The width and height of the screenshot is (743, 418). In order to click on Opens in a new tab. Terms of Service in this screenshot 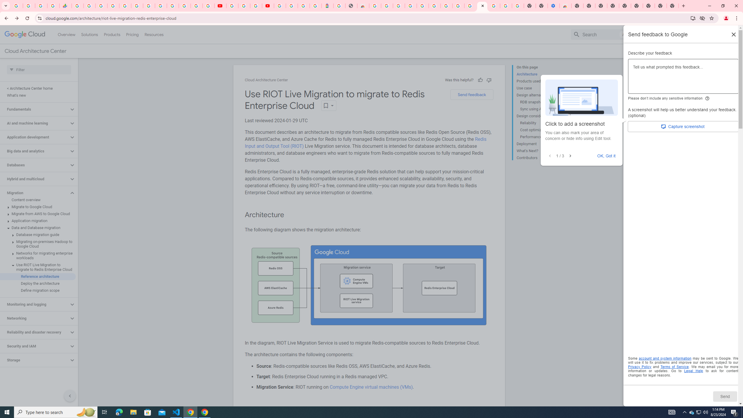, I will do `click(675, 367)`.